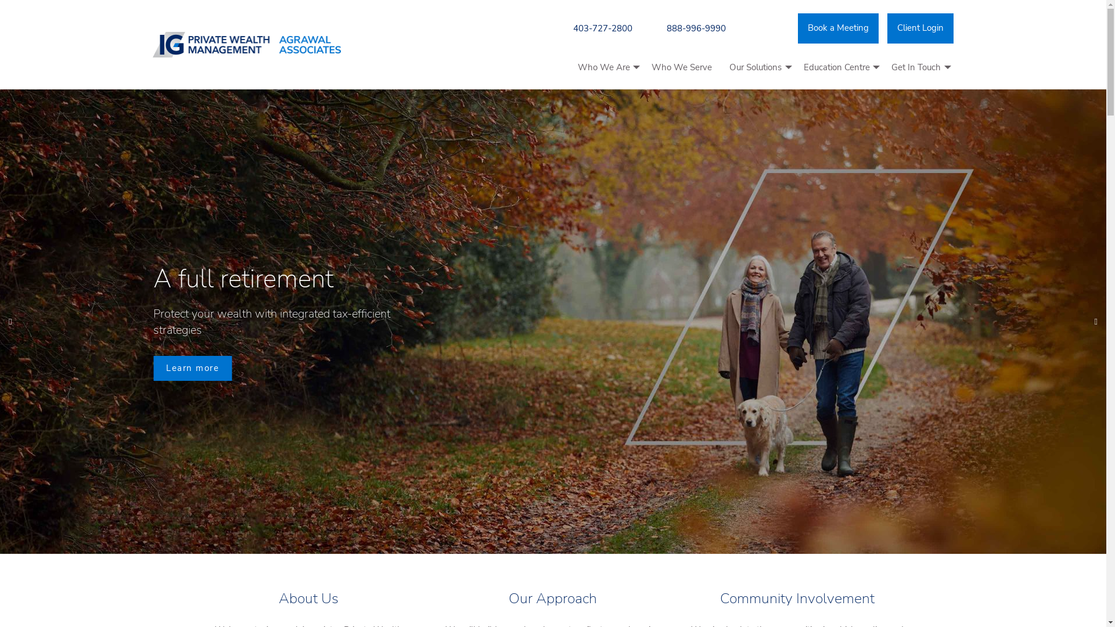  Describe the element at coordinates (603, 28) in the screenshot. I see `403-727-2800` at that location.